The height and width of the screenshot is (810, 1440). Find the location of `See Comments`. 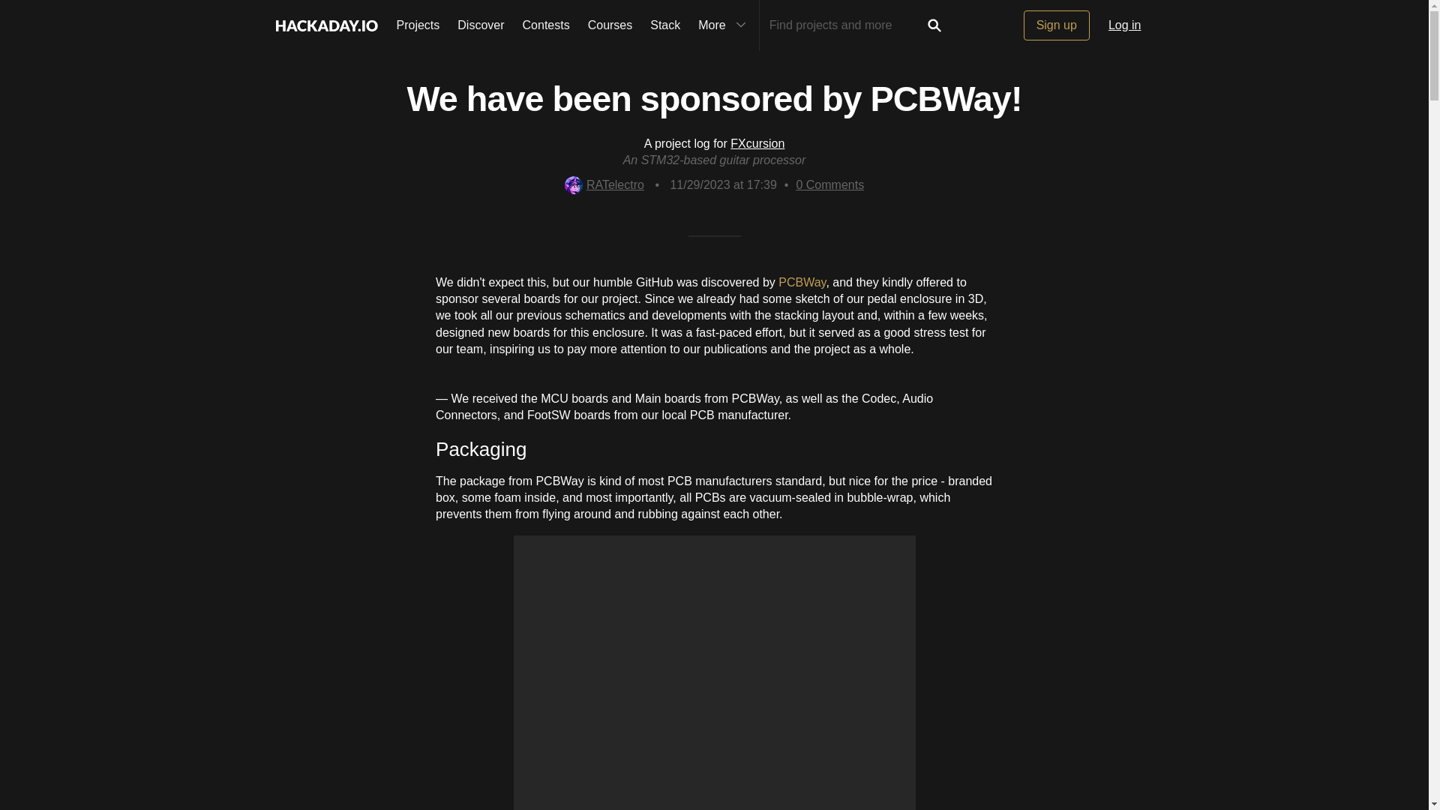

See Comments is located at coordinates (829, 184).